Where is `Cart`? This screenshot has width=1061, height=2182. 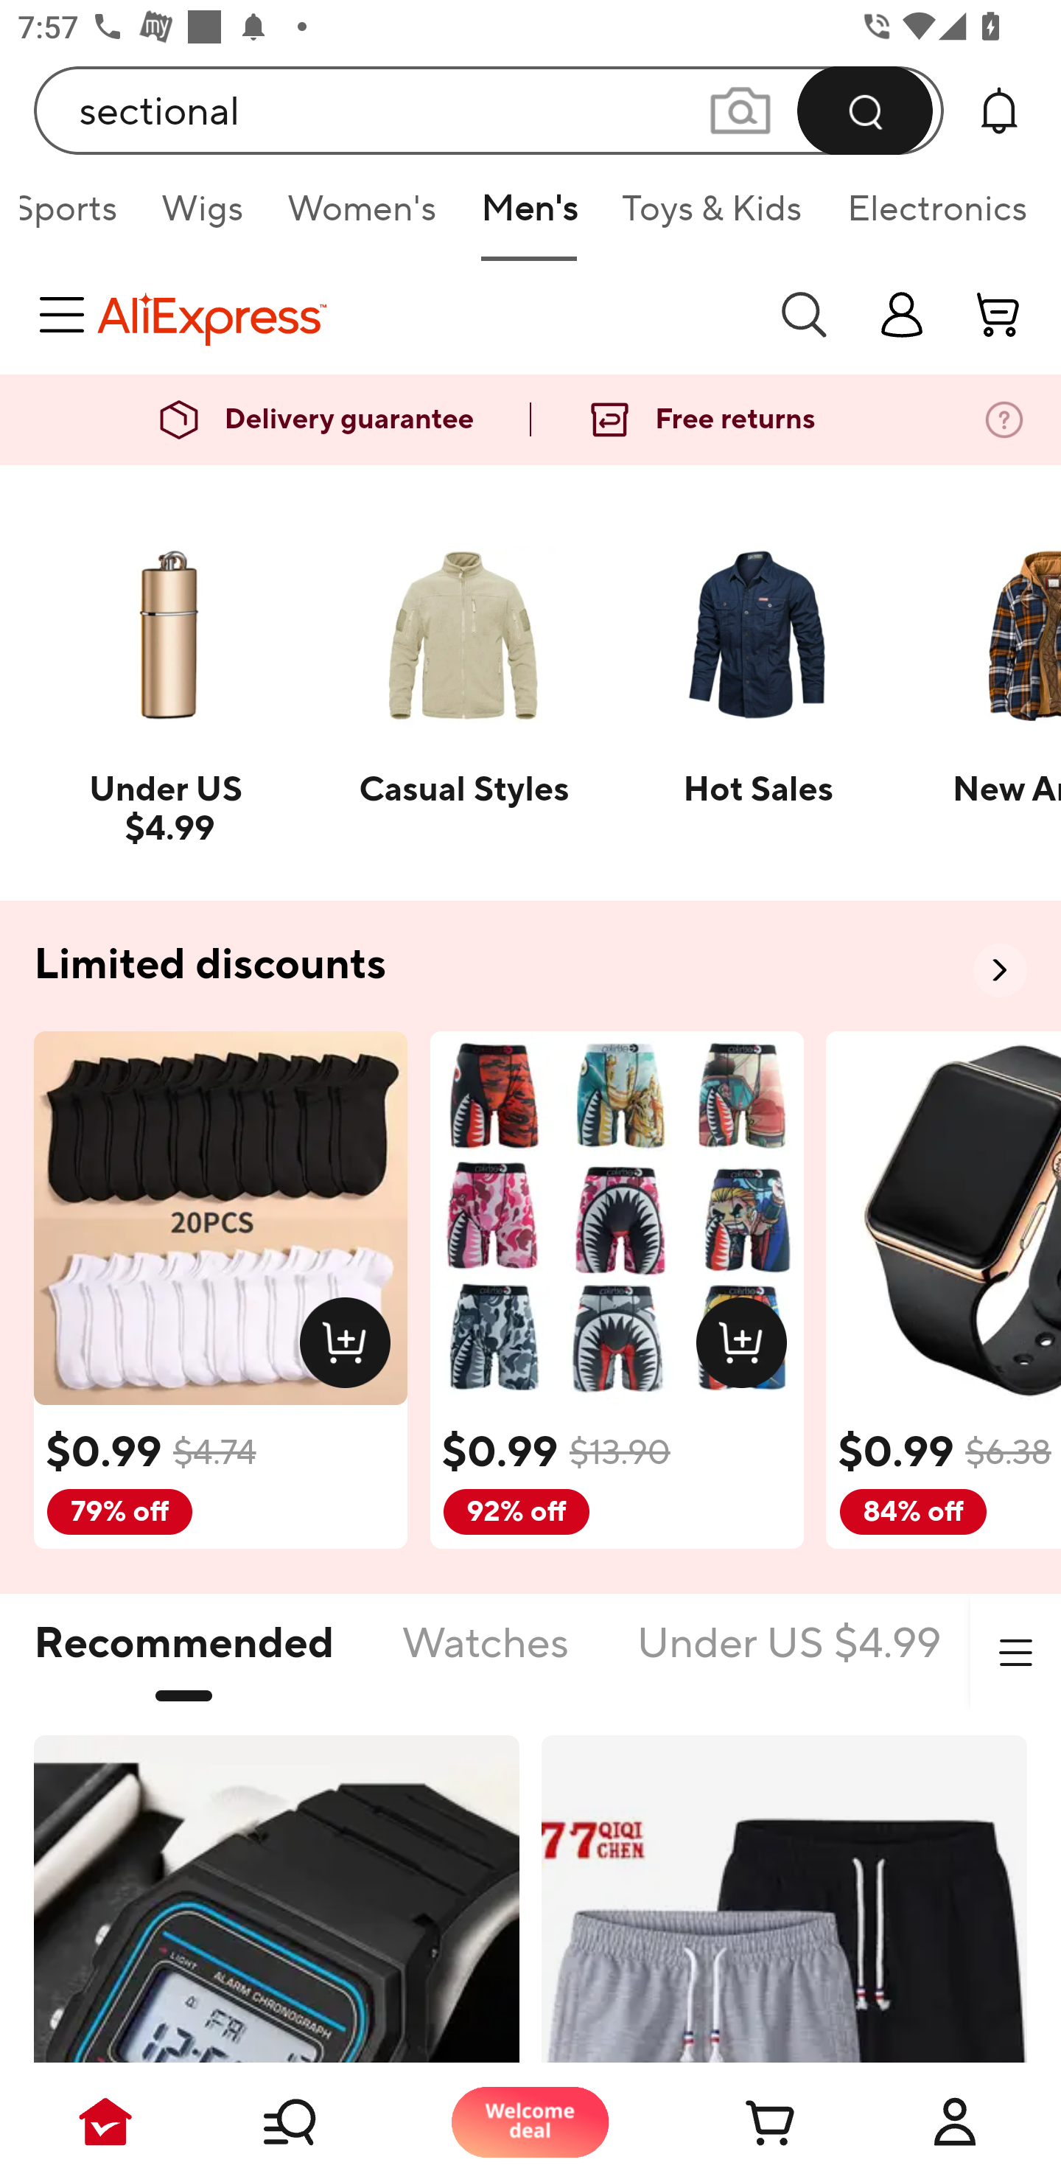
Cart is located at coordinates (743, 2122).